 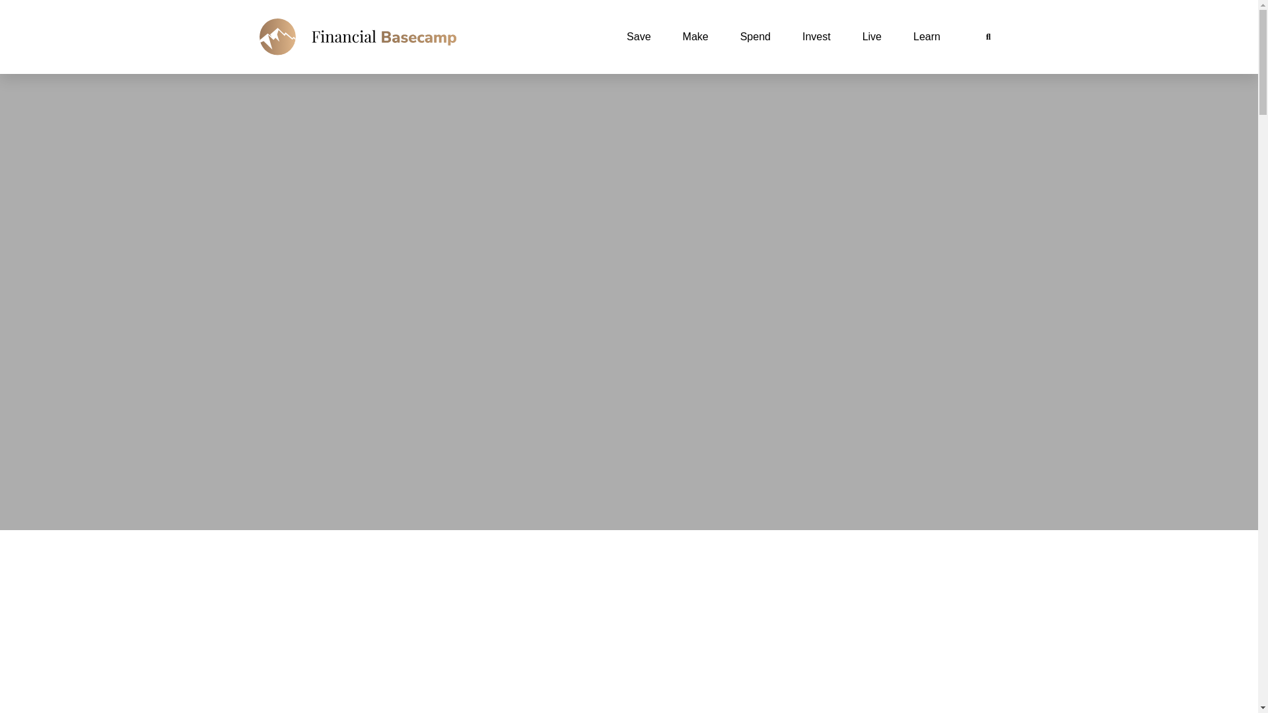 What do you see at coordinates (927, 36) in the screenshot?
I see `Learn` at bounding box center [927, 36].